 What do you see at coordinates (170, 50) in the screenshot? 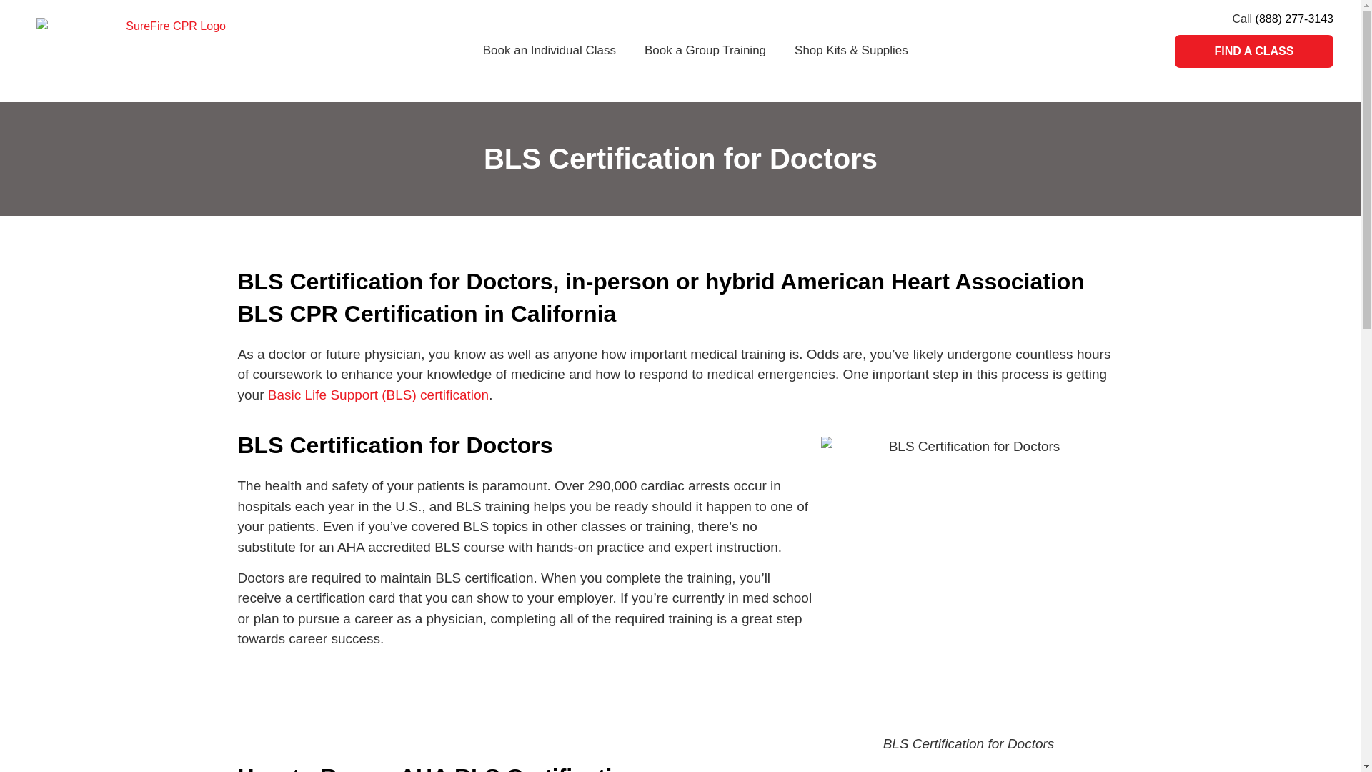
I see `SureFire CPR` at bounding box center [170, 50].